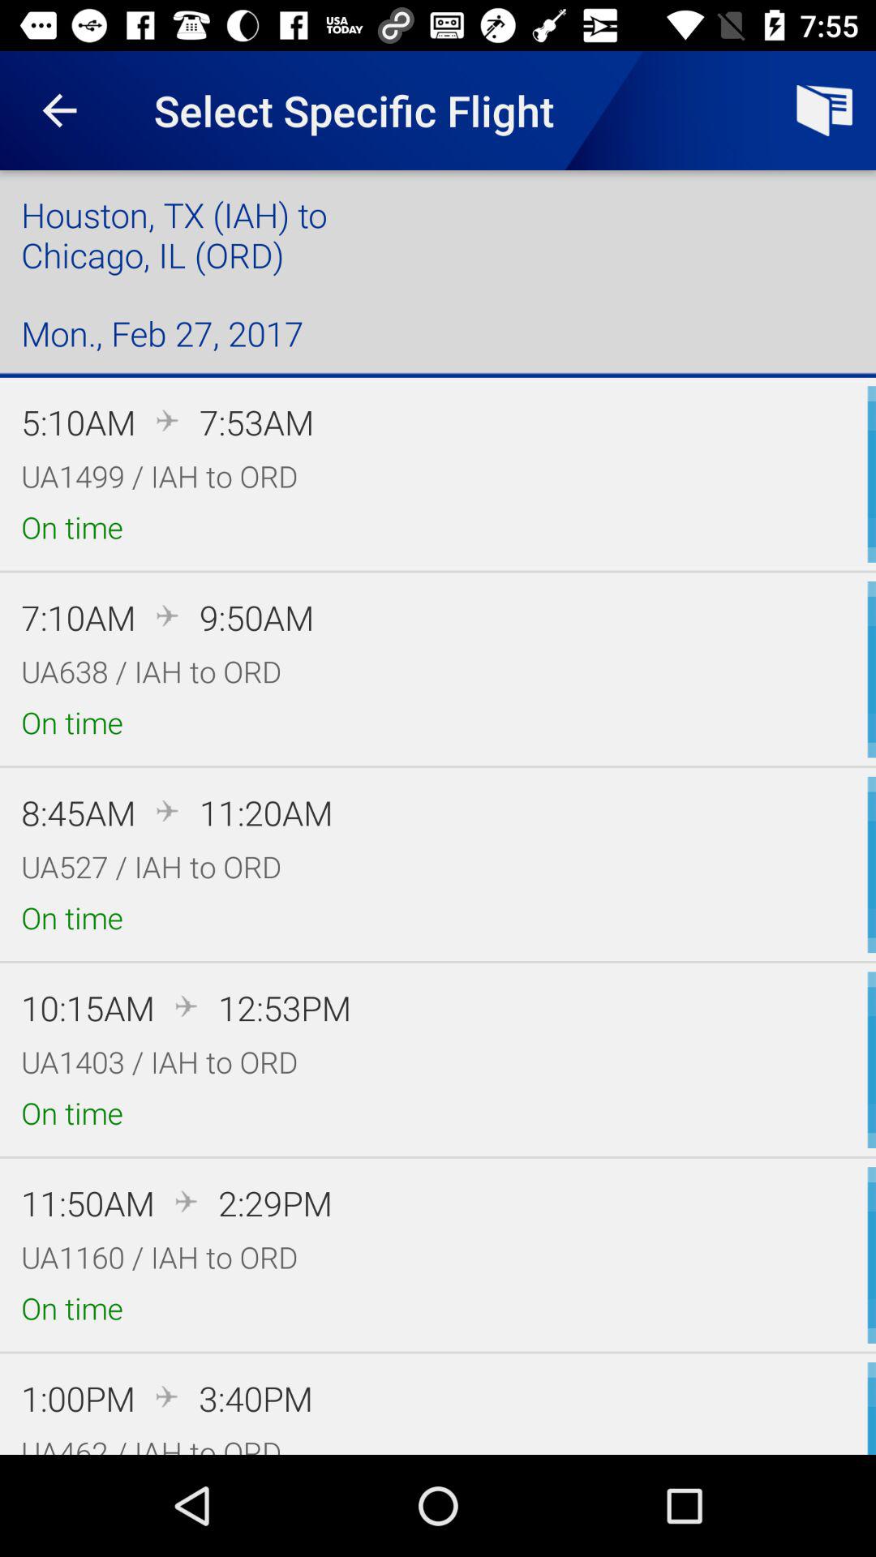 The width and height of the screenshot is (876, 1557). Describe the element at coordinates (78, 1398) in the screenshot. I see `select 1:00pm` at that location.